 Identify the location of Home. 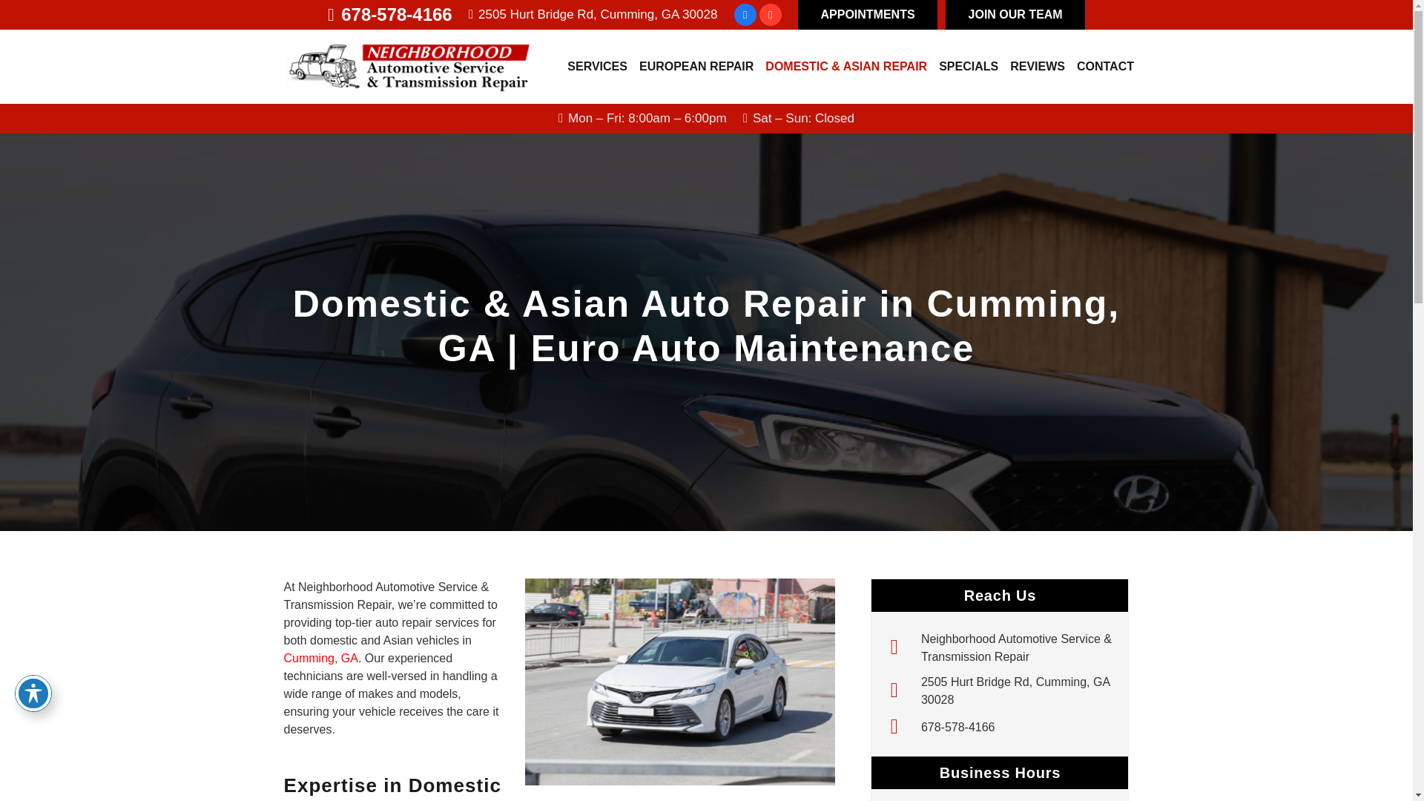
(1019, 647).